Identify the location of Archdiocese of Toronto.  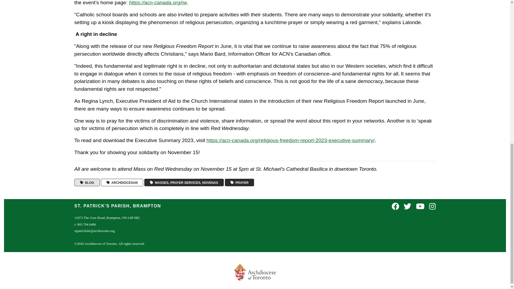
(122, 182).